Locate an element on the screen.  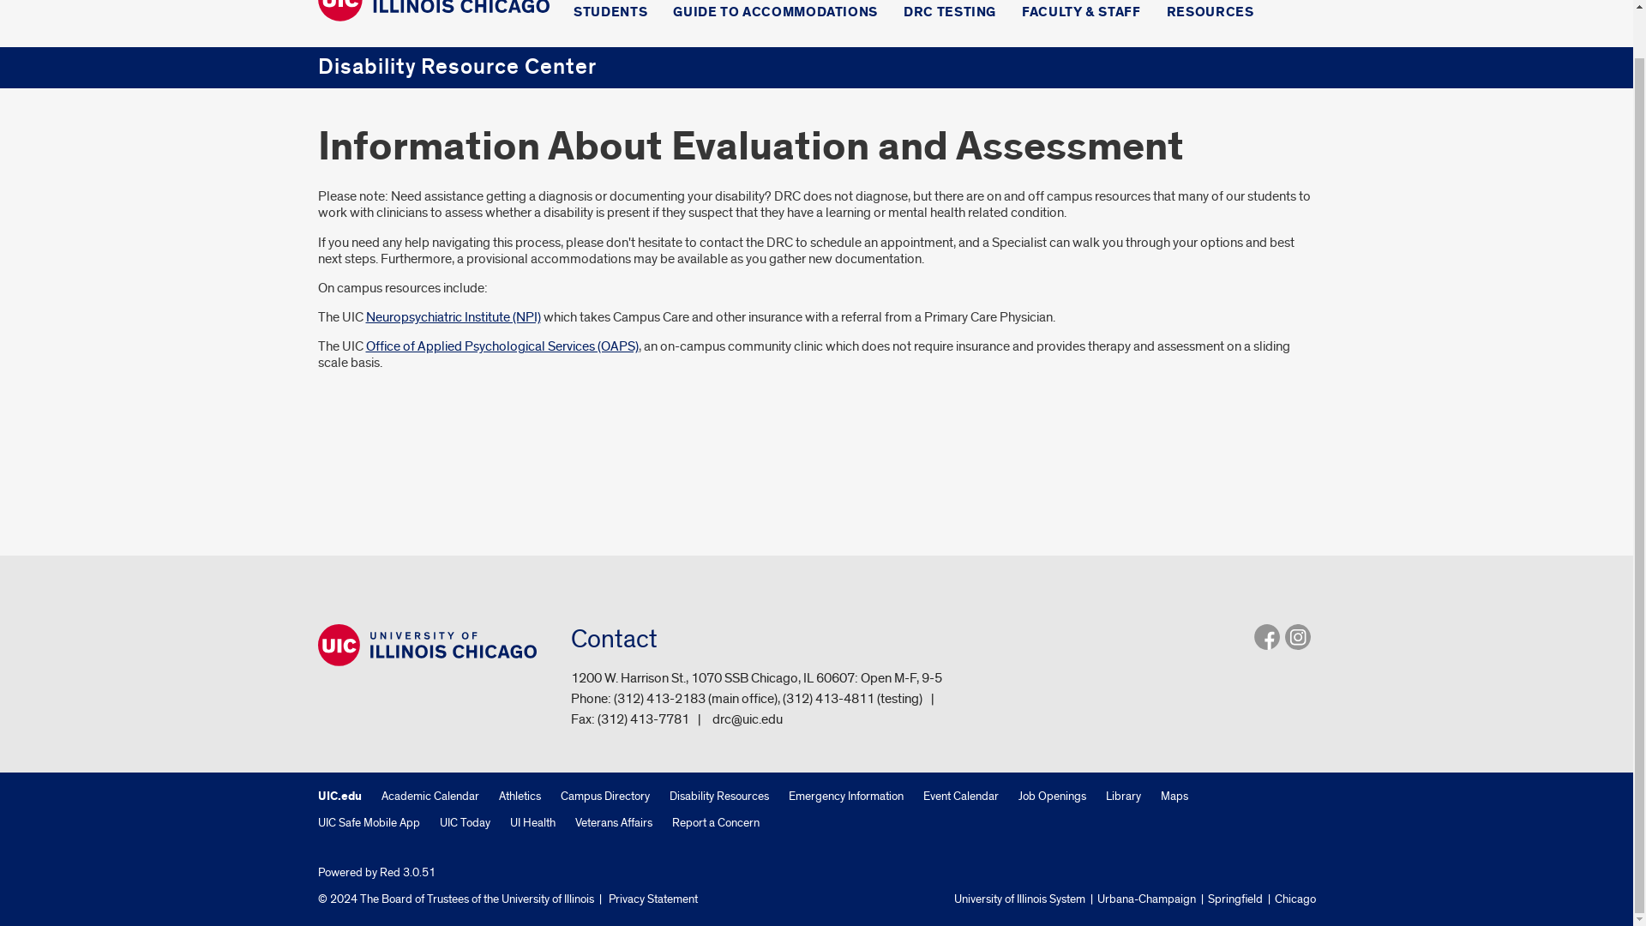
STUDENTS is located at coordinates (610, 16).